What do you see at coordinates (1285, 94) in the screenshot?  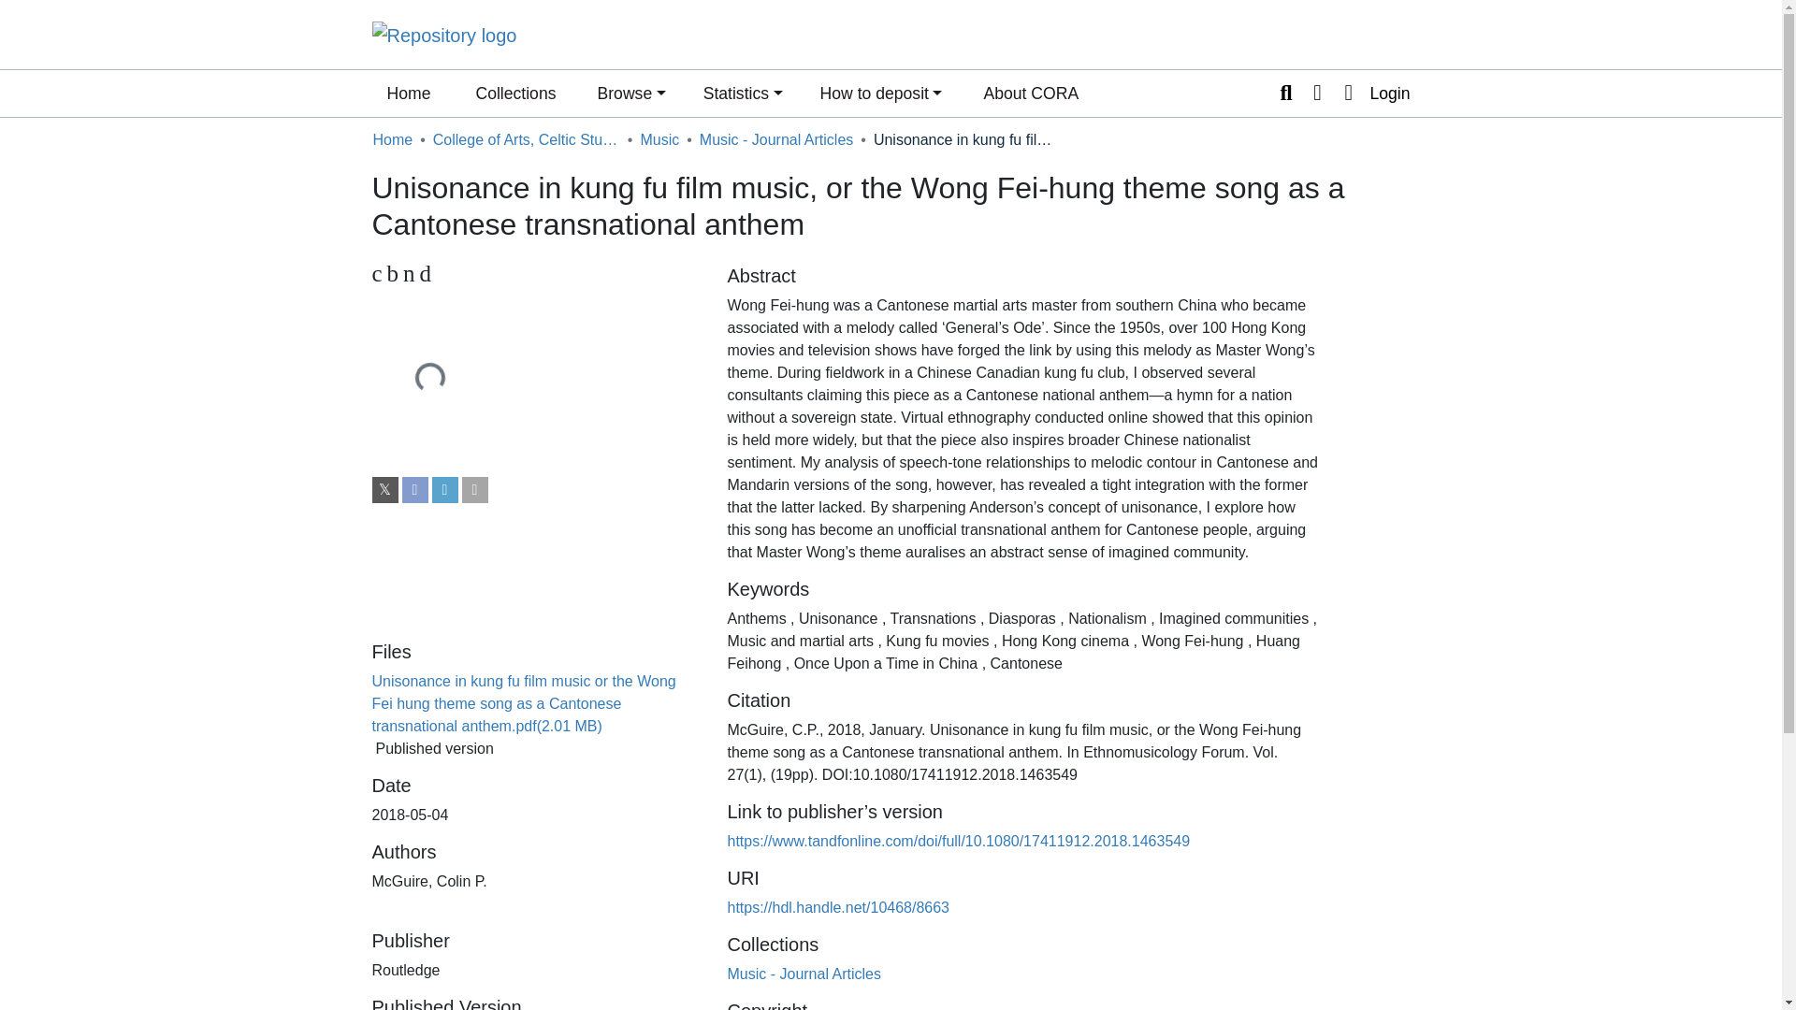 I see `Home` at bounding box center [1285, 94].